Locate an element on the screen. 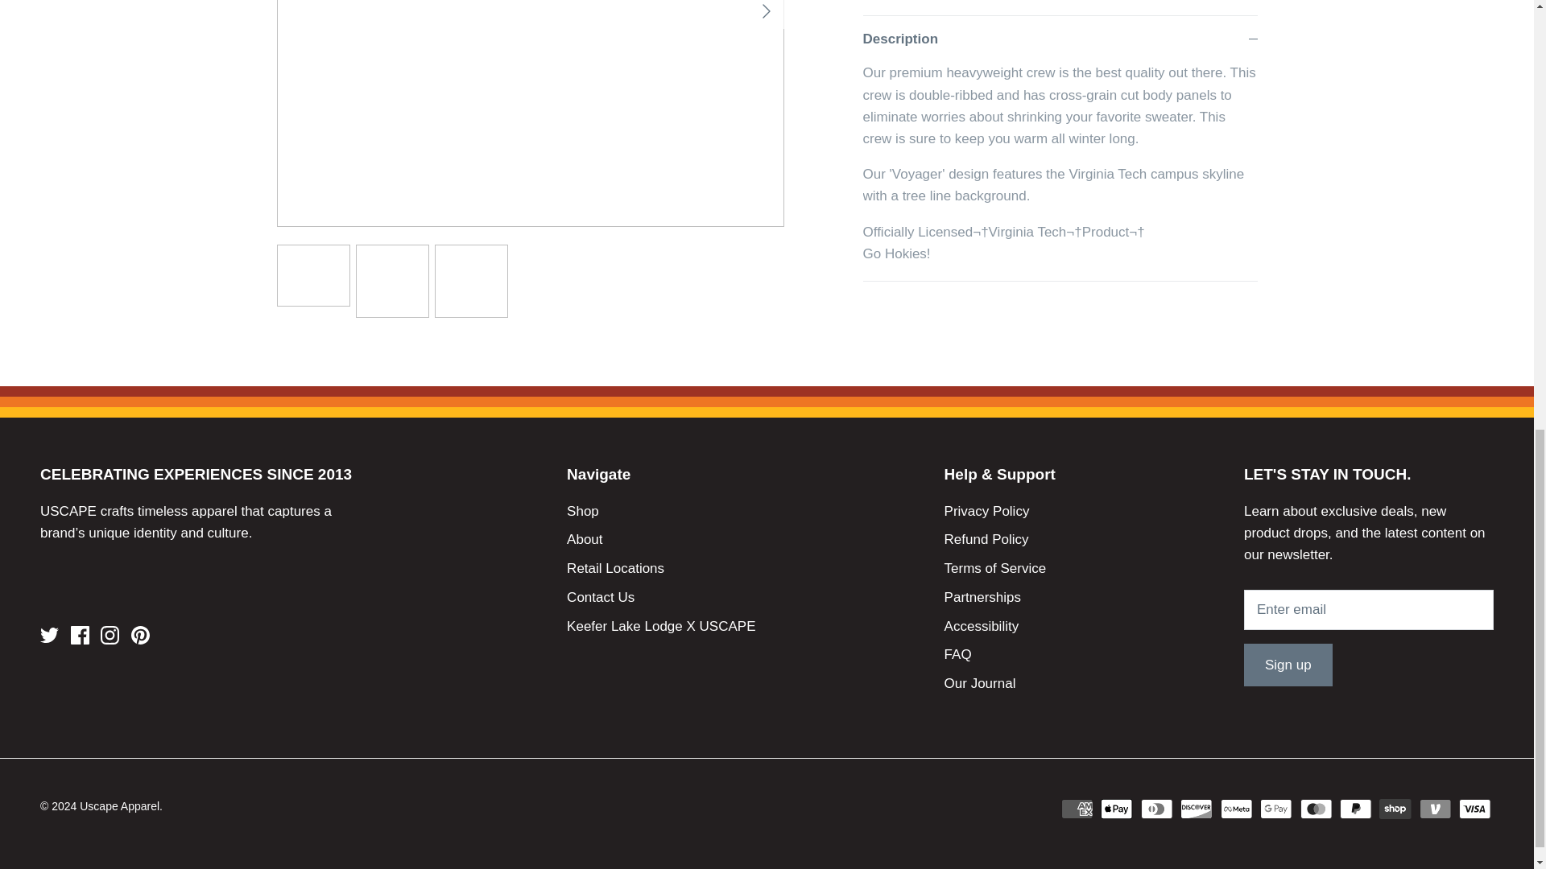  Facebook is located at coordinates (81, 635).